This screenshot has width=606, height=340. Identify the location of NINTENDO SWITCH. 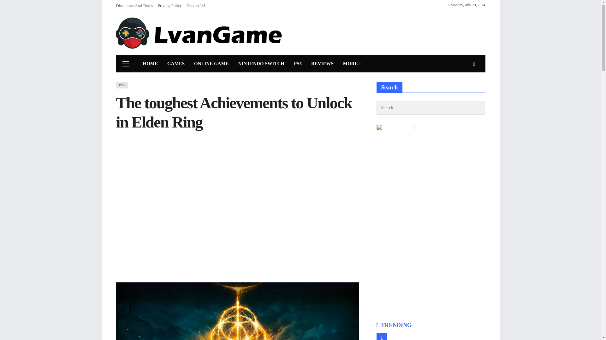
(261, 64).